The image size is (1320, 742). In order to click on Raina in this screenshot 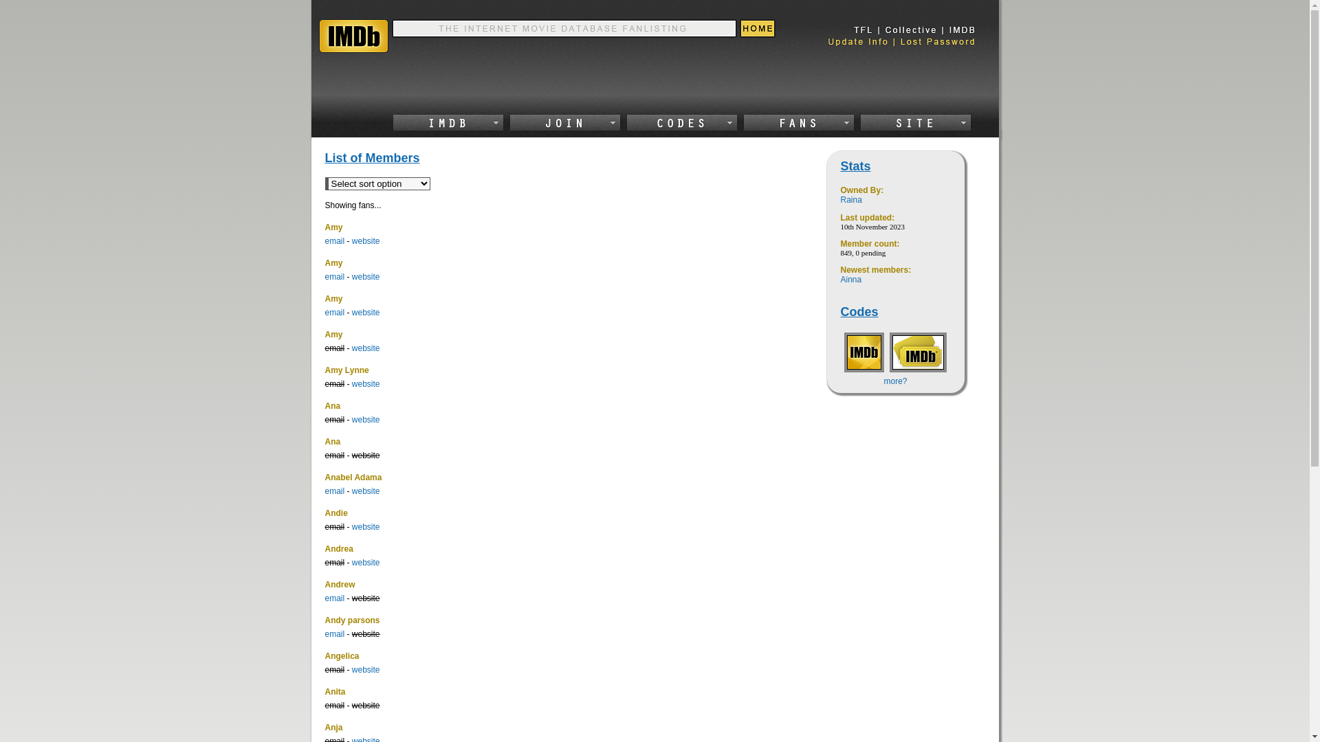, I will do `click(851, 200)`.